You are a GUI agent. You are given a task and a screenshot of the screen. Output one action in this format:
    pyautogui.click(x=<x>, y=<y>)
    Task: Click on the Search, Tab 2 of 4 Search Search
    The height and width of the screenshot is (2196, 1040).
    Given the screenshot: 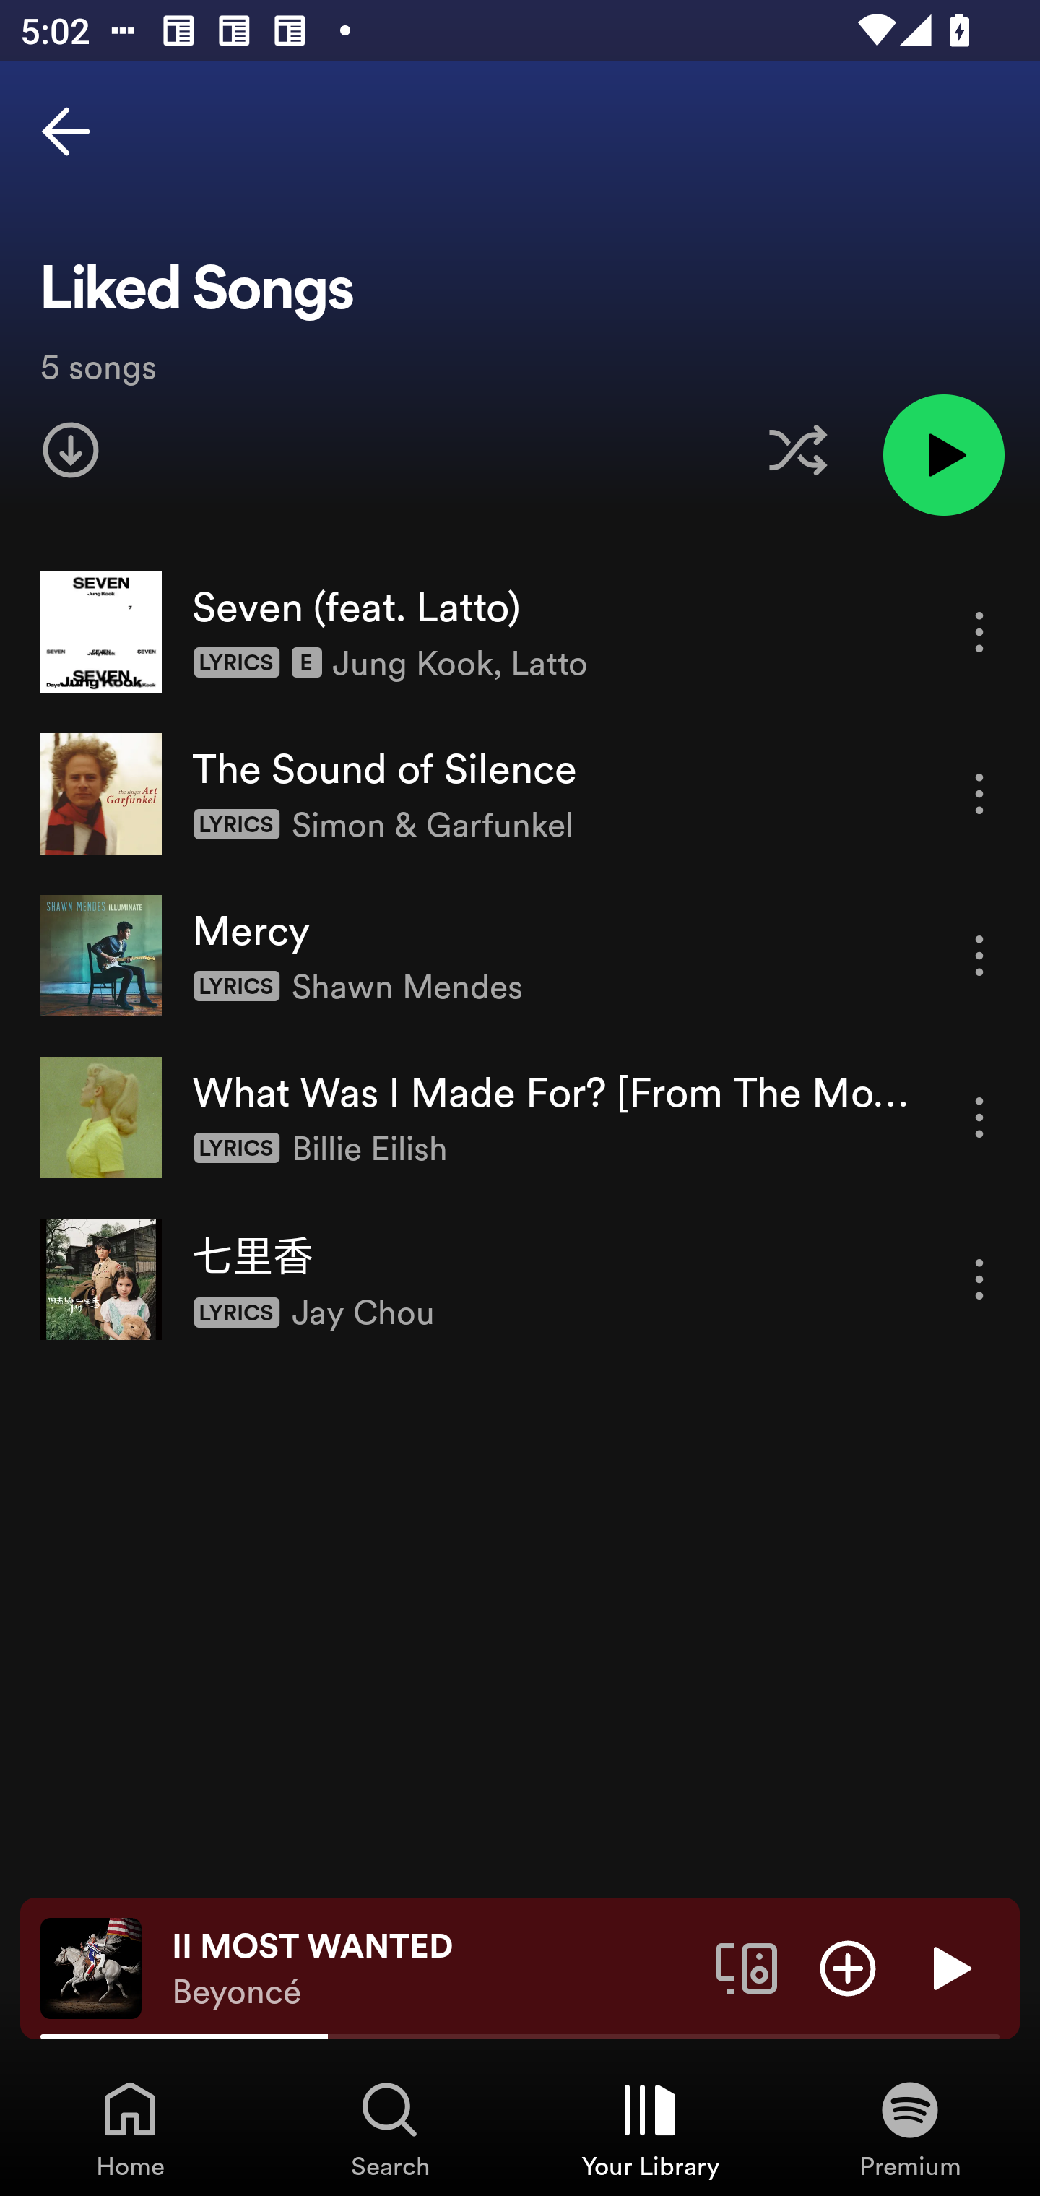 What is the action you would take?
    pyautogui.click(x=390, y=2128)
    